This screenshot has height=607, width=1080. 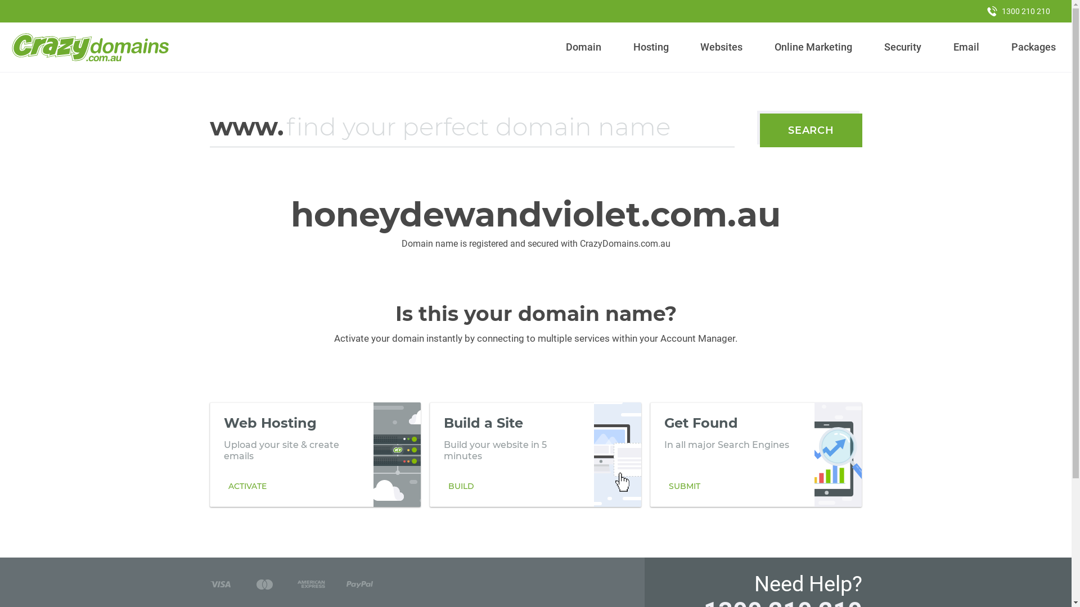 What do you see at coordinates (651, 47) in the screenshot?
I see `Hosting` at bounding box center [651, 47].